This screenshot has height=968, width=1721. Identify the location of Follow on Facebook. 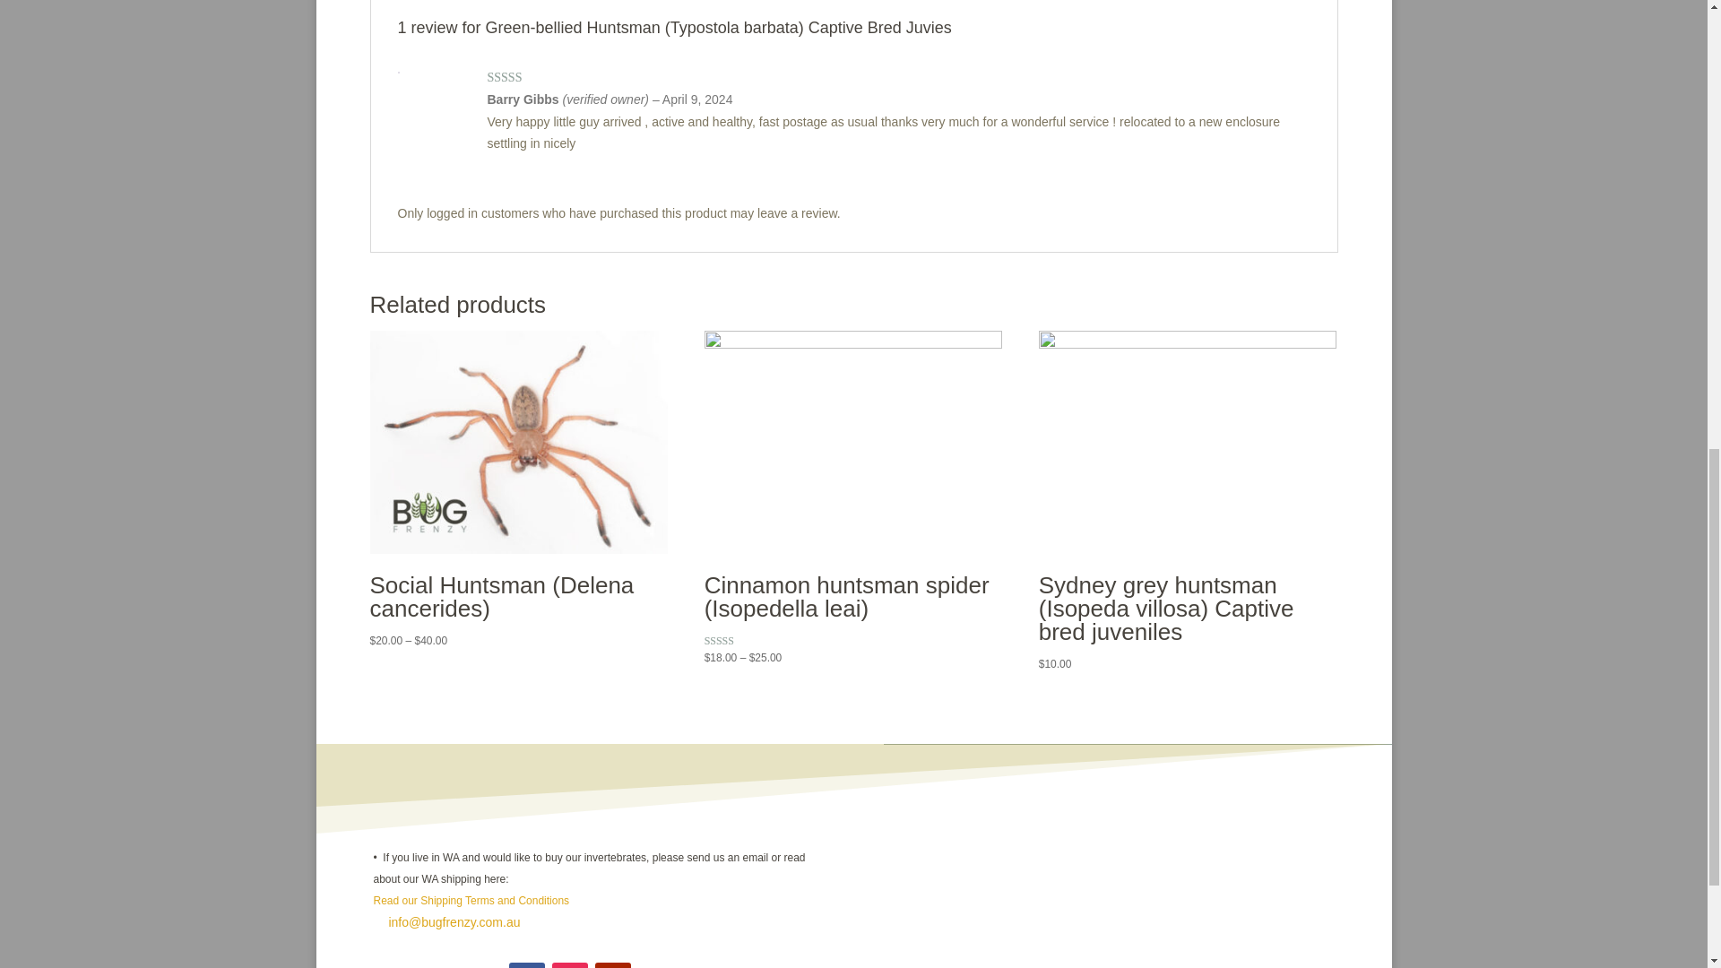
(527, 964).